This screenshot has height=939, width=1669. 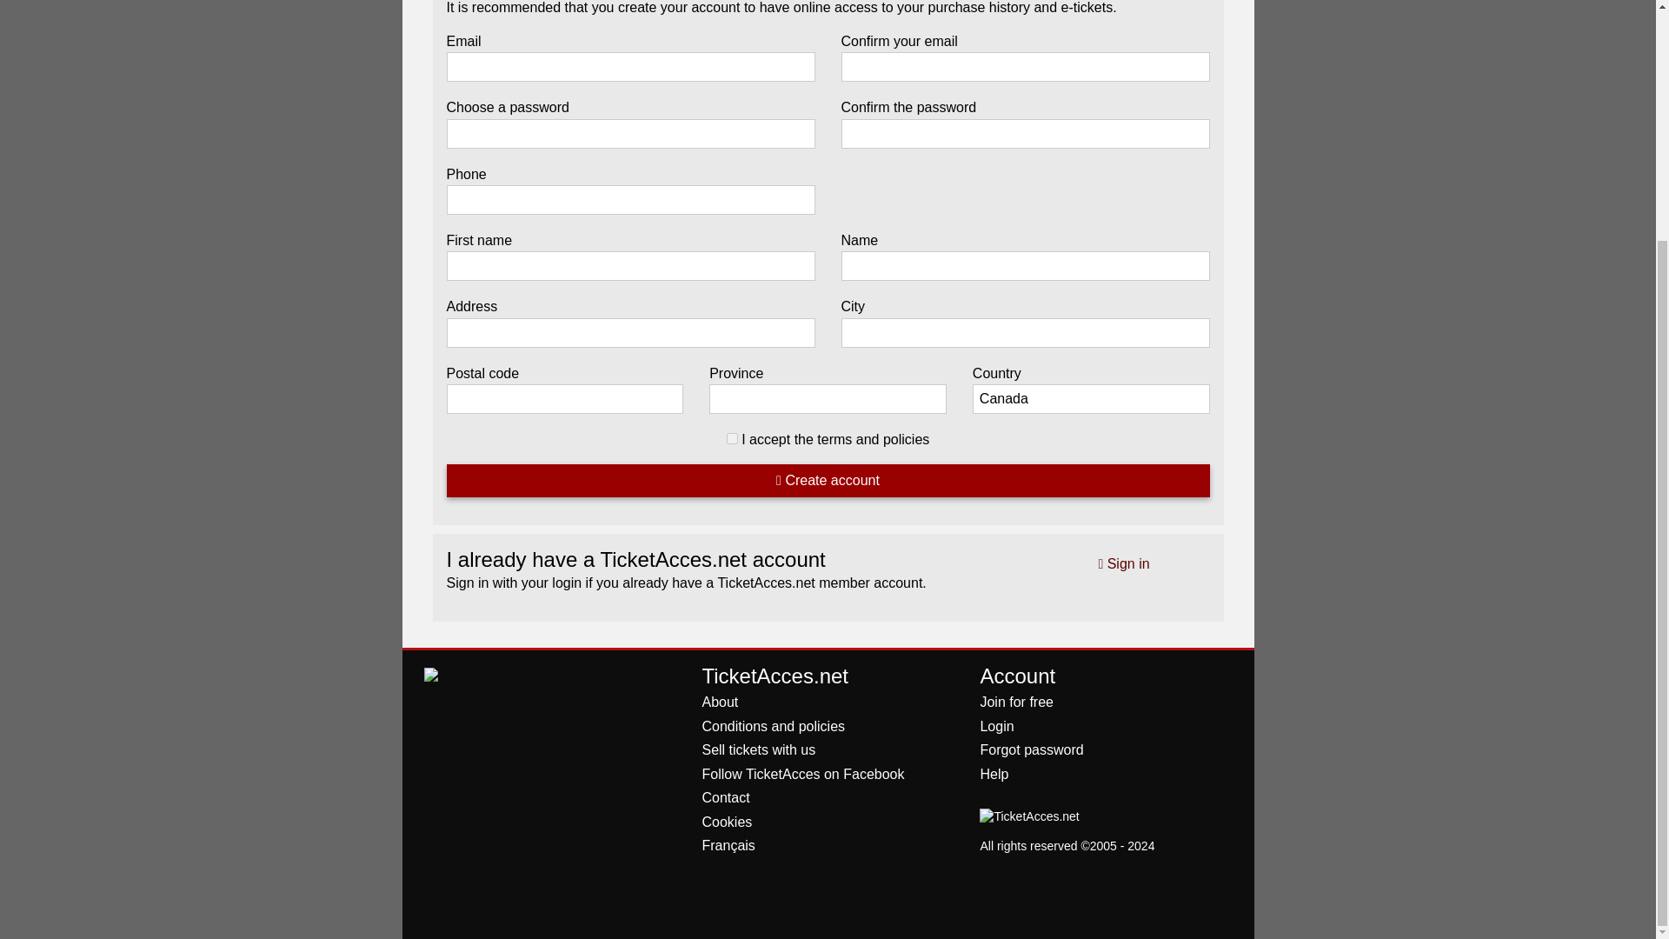 What do you see at coordinates (1031, 749) in the screenshot?
I see `Forgot password` at bounding box center [1031, 749].